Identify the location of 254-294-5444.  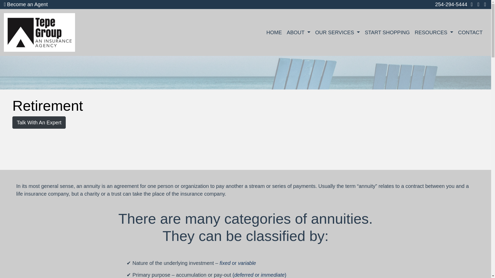
(451, 4).